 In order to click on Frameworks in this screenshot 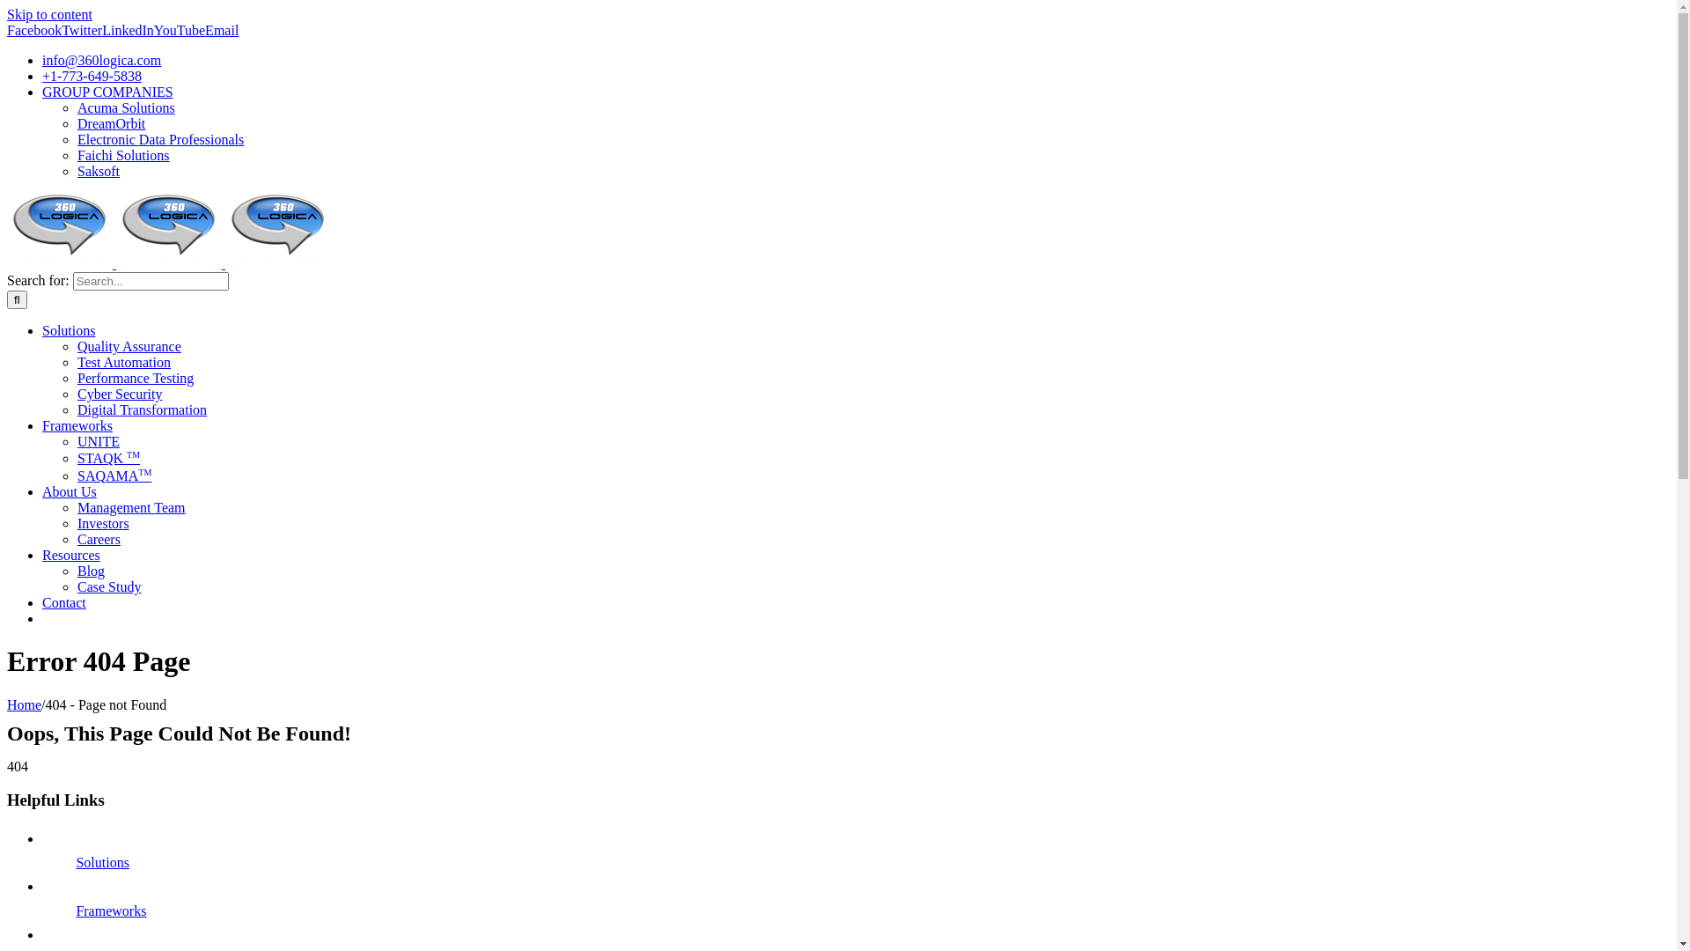, I will do `click(111, 910)`.